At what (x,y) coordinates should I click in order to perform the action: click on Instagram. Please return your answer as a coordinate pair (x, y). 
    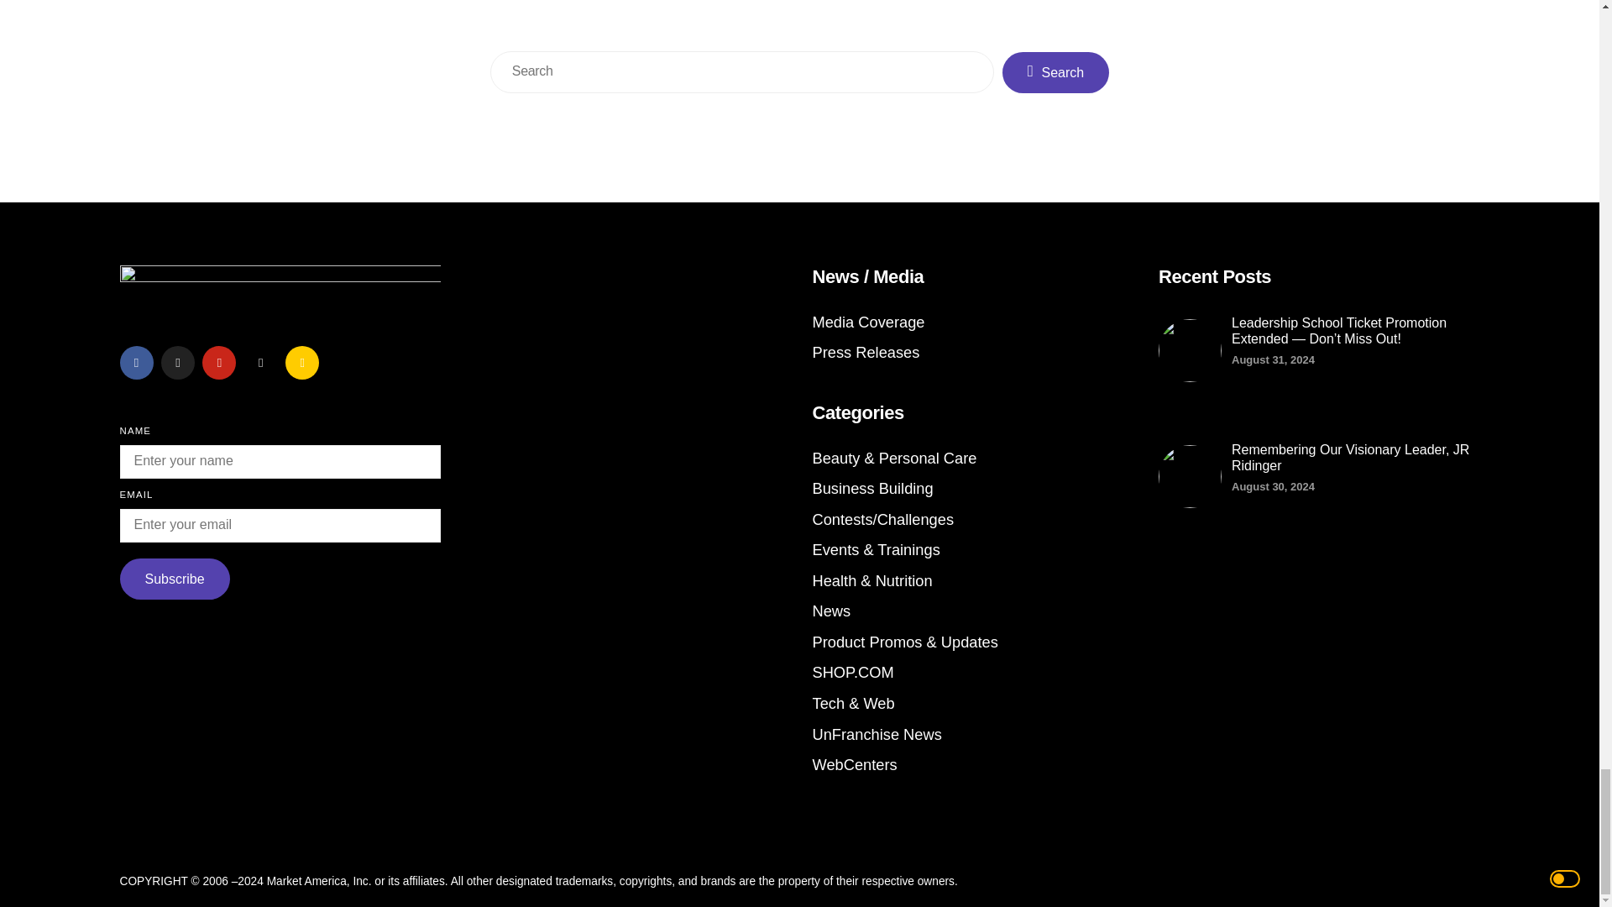
    Looking at the image, I should click on (260, 363).